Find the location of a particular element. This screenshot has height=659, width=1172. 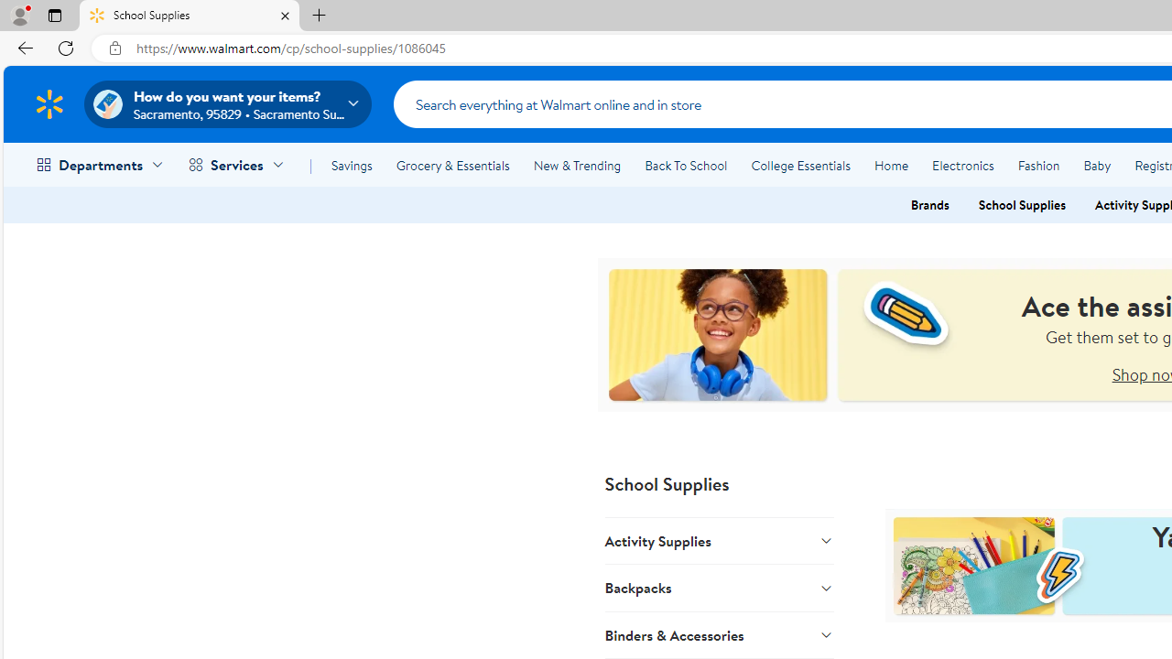

Brands is located at coordinates (929, 205).